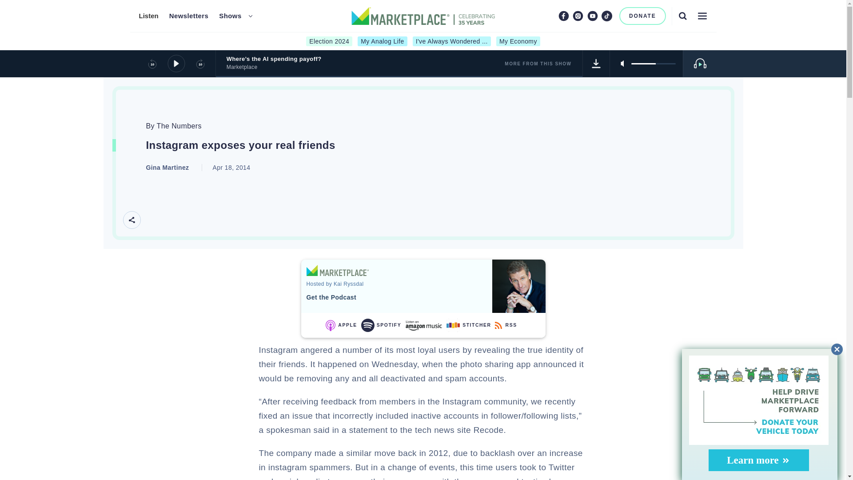 Image resolution: width=853 pixels, height=480 pixels. I want to click on Shows, so click(230, 16).